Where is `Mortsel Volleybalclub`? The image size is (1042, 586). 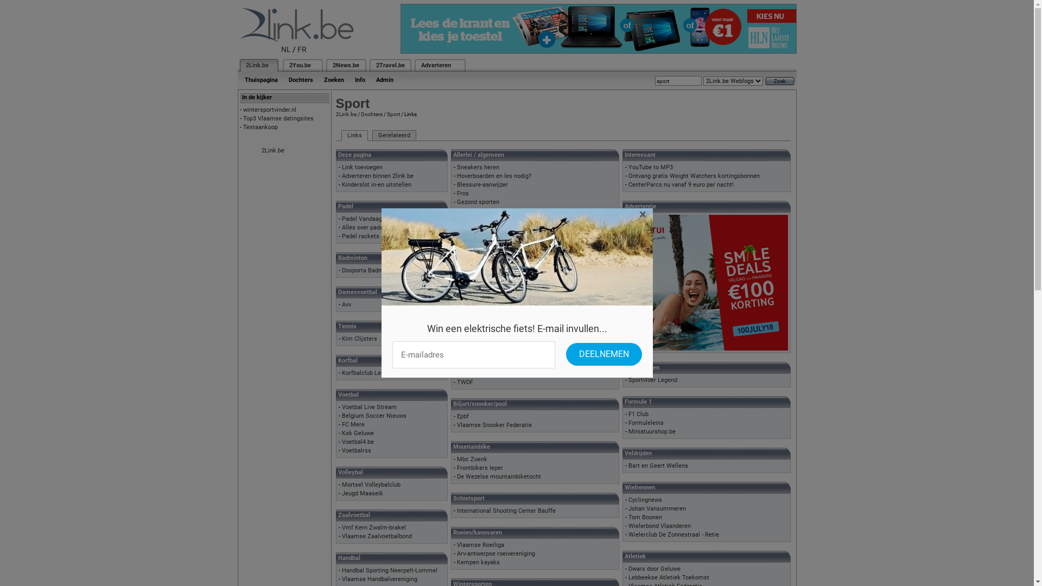
Mortsel Volleybalclub is located at coordinates (371, 485).